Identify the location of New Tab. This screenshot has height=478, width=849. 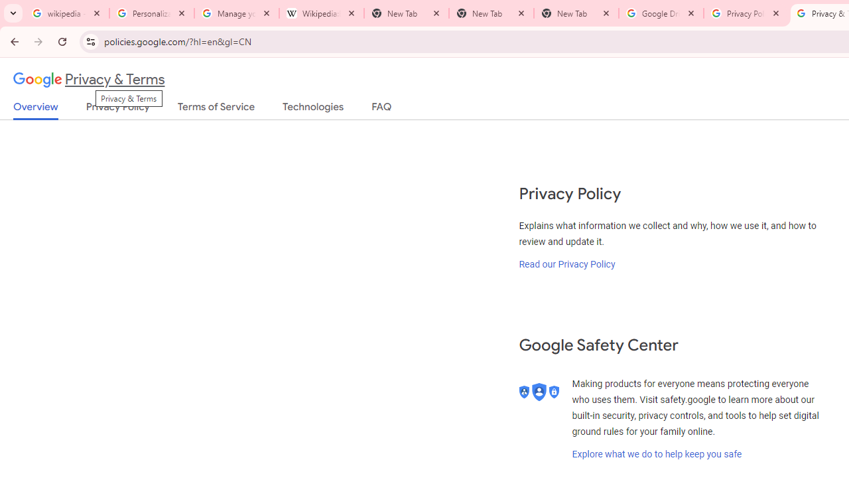
(491, 13).